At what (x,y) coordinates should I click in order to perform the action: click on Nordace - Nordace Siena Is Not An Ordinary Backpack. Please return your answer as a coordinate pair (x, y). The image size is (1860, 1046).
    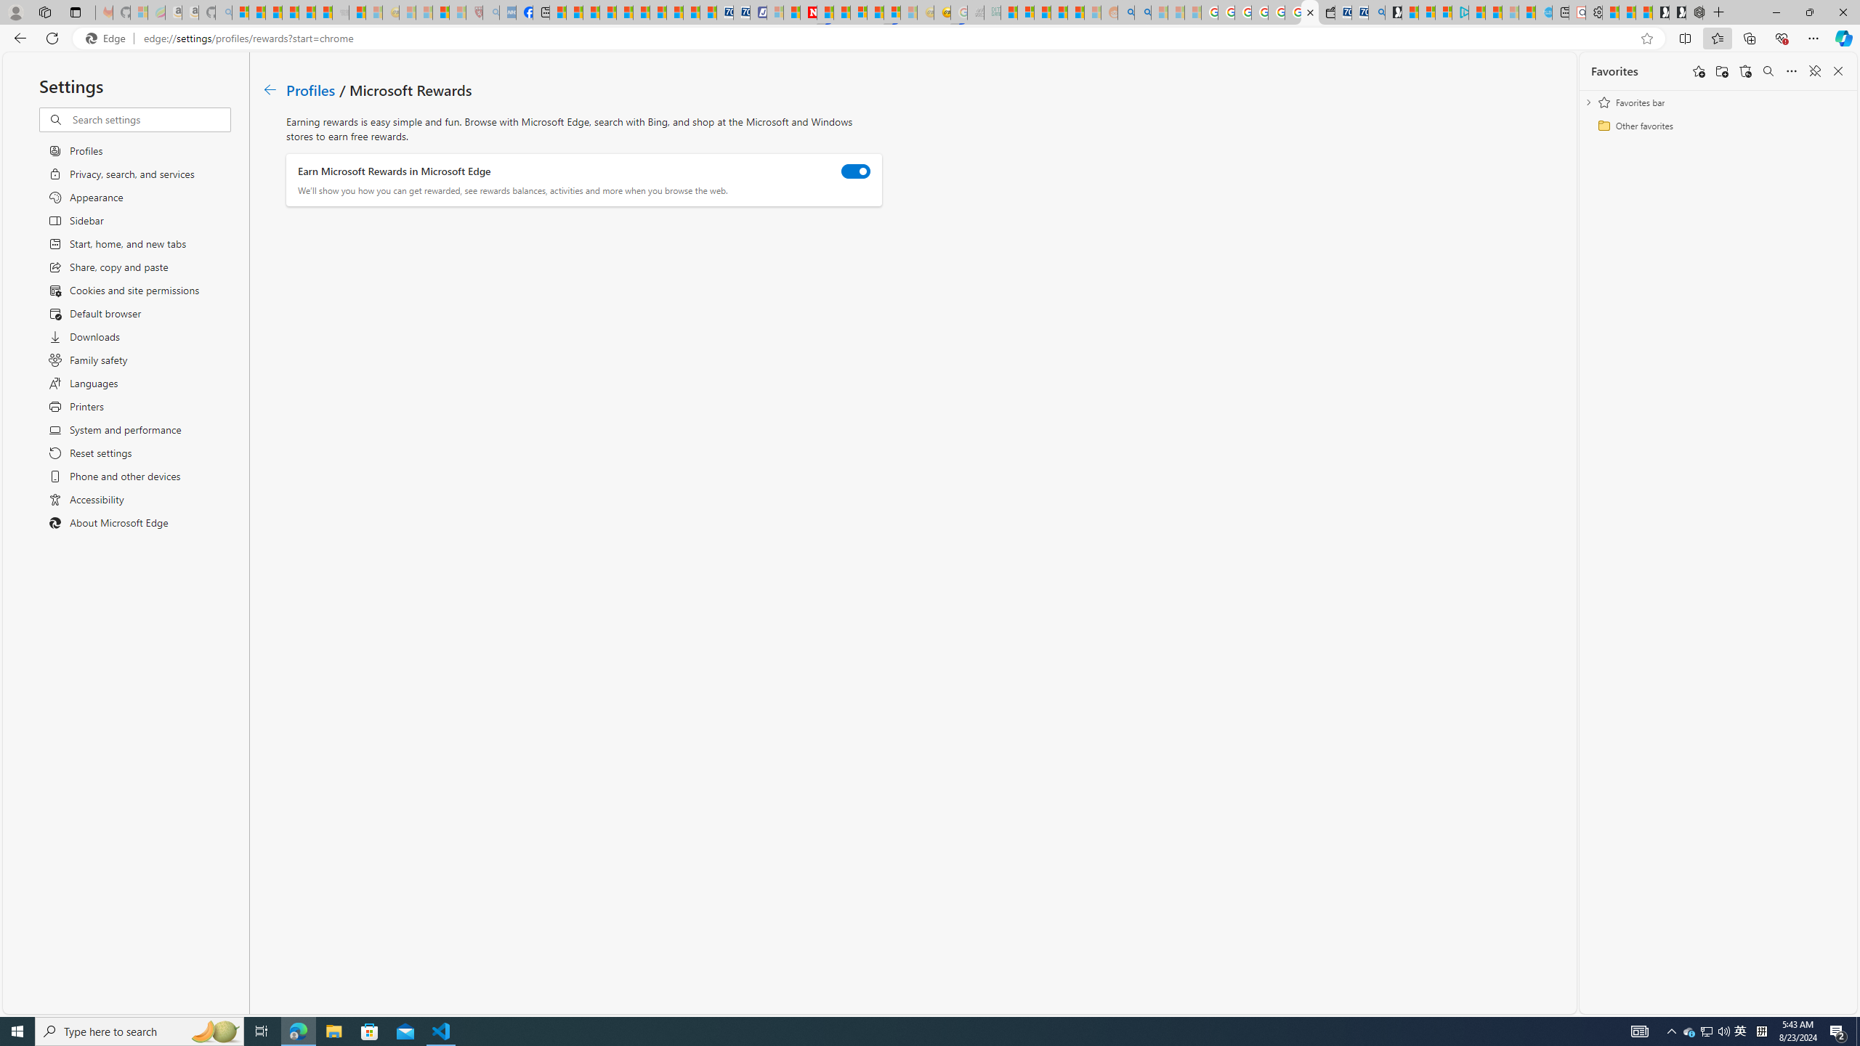
    Looking at the image, I should click on (1694, 12).